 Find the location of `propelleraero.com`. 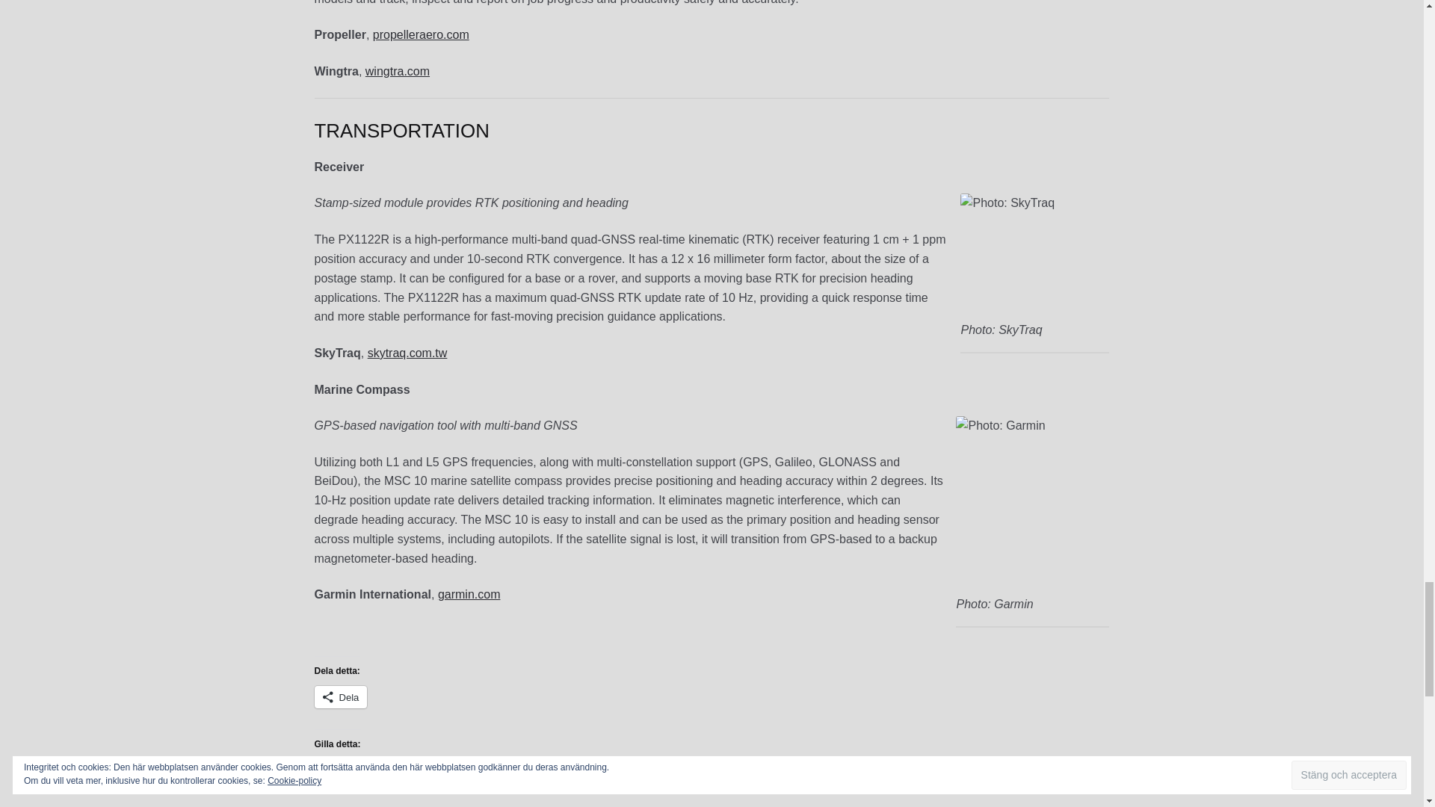

propelleraero.com is located at coordinates (421, 34).